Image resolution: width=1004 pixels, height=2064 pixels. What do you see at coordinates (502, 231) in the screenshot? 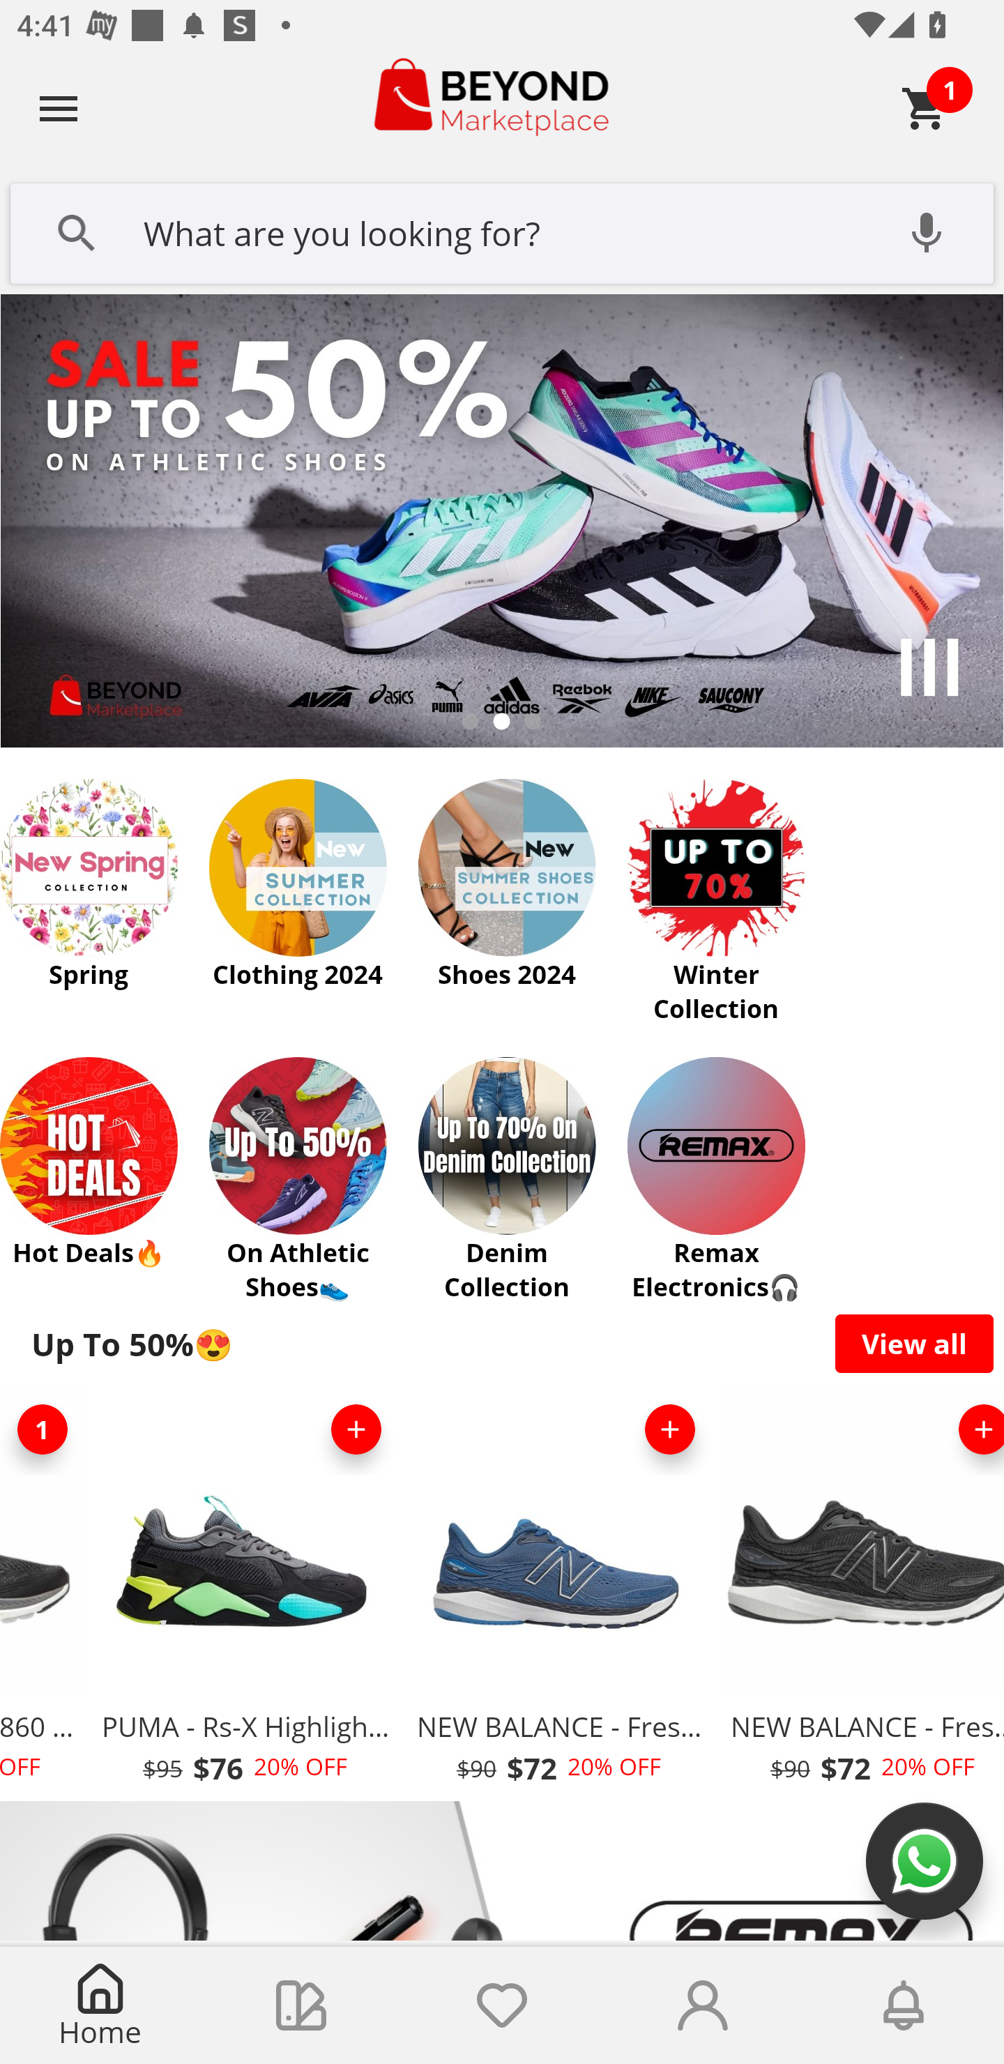
I see `What are you looking for?` at bounding box center [502, 231].